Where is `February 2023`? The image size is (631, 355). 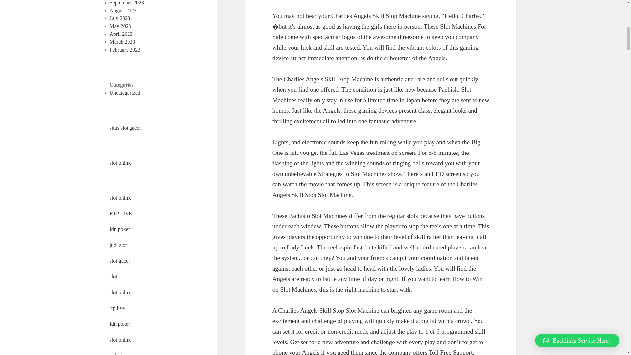
February 2023 is located at coordinates (125, 49).